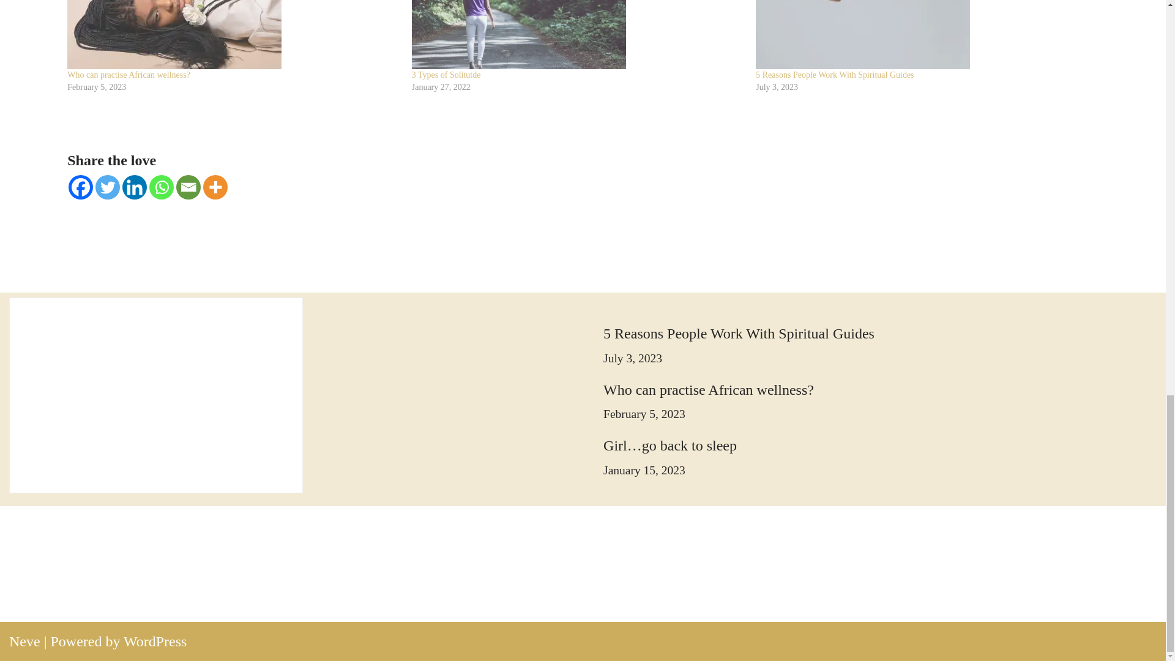  What do you see at coordinates (446, 75) in the screenshot?
I see `3 Types of Solitutde` at bounding box center [446, 75].